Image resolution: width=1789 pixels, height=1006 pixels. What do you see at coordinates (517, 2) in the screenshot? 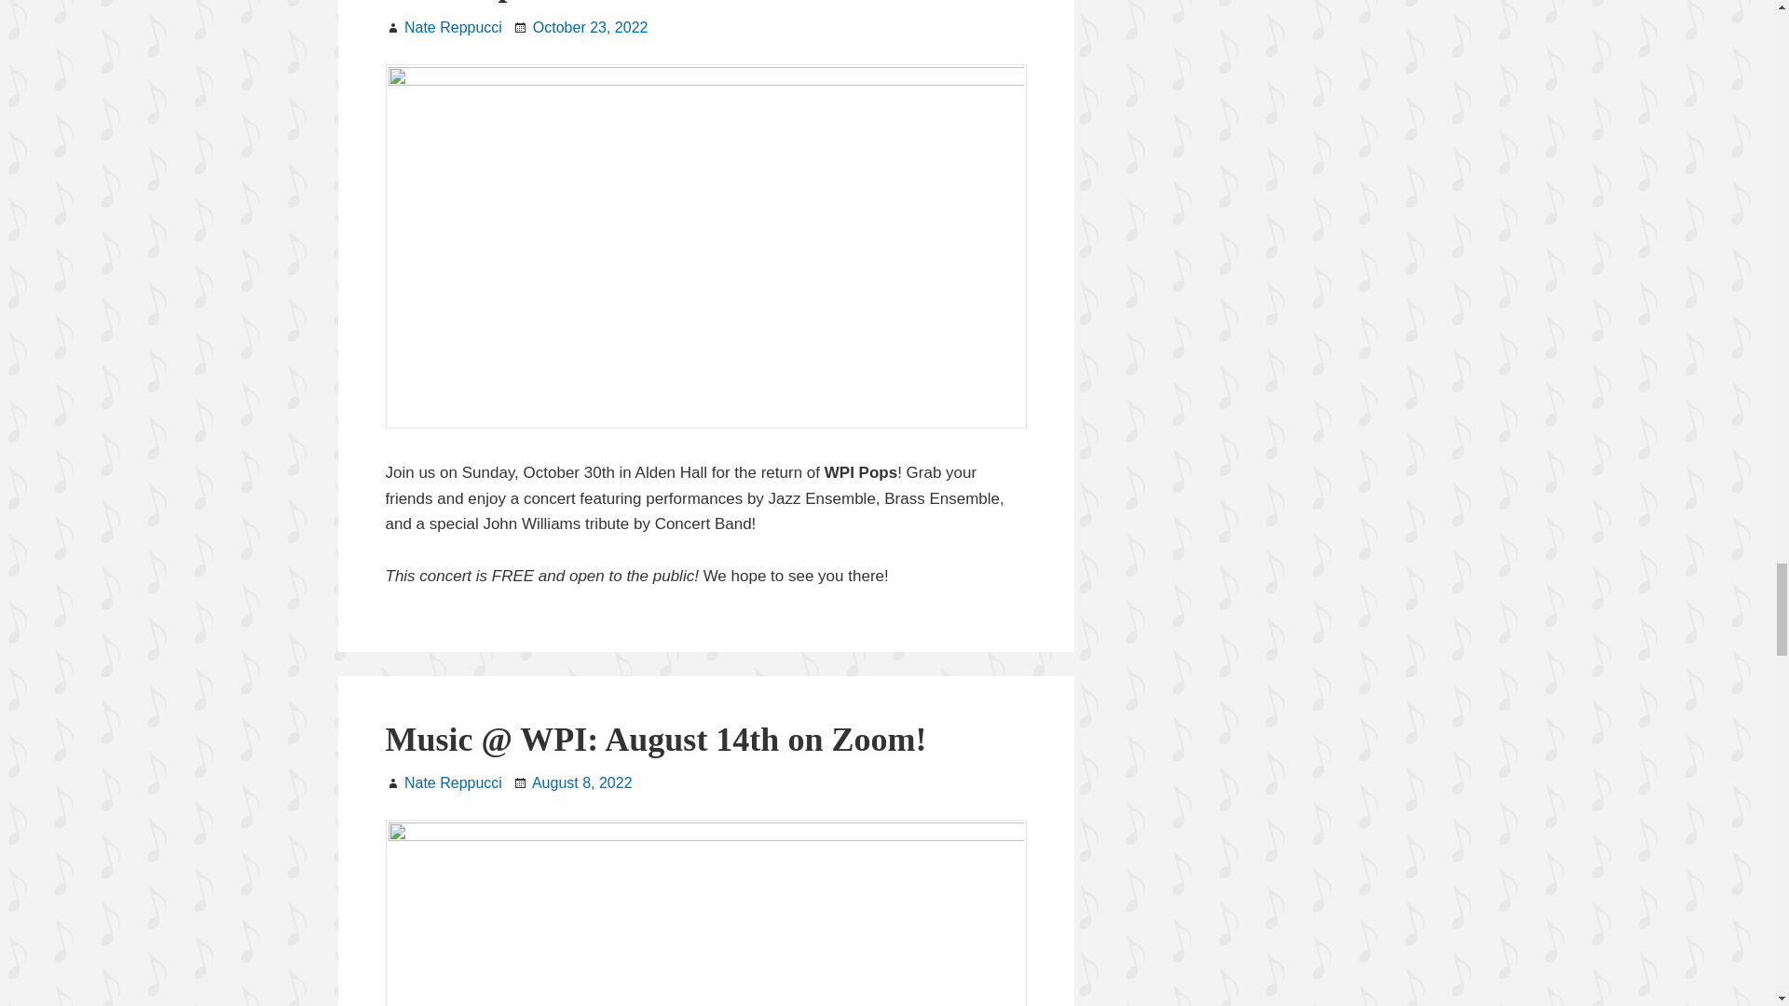
I see `WPI Pops is back!` at bounding box center [517, 2].